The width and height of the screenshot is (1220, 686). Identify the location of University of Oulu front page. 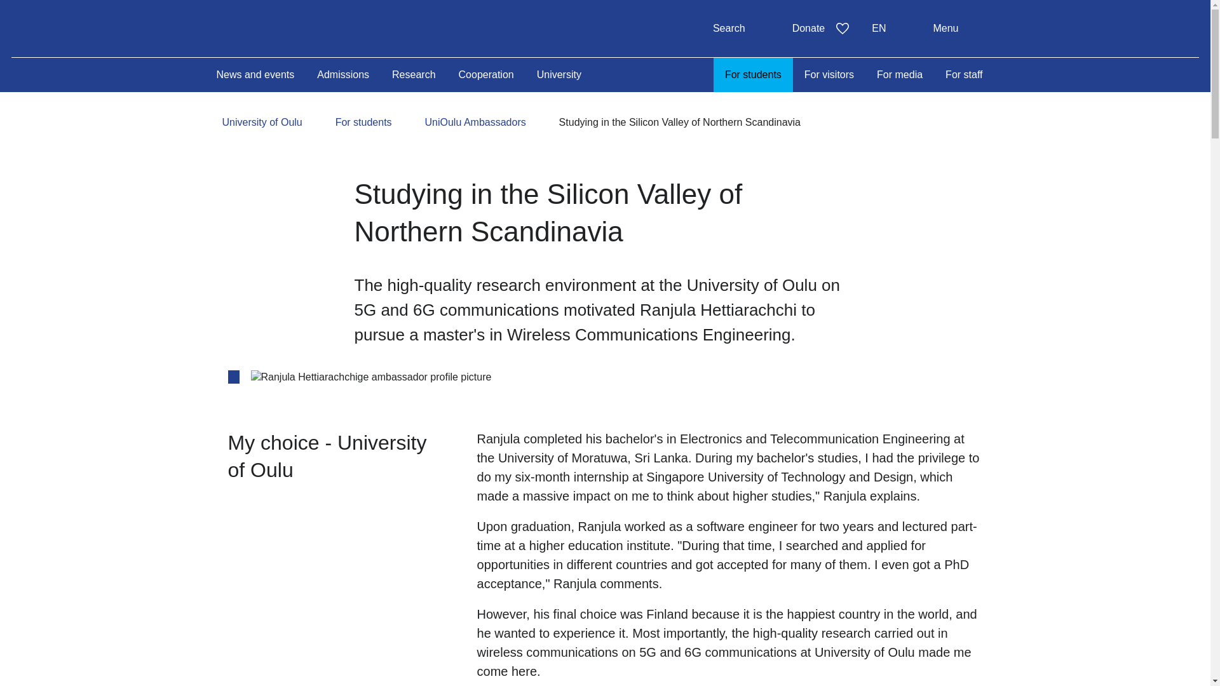
(890, 28).